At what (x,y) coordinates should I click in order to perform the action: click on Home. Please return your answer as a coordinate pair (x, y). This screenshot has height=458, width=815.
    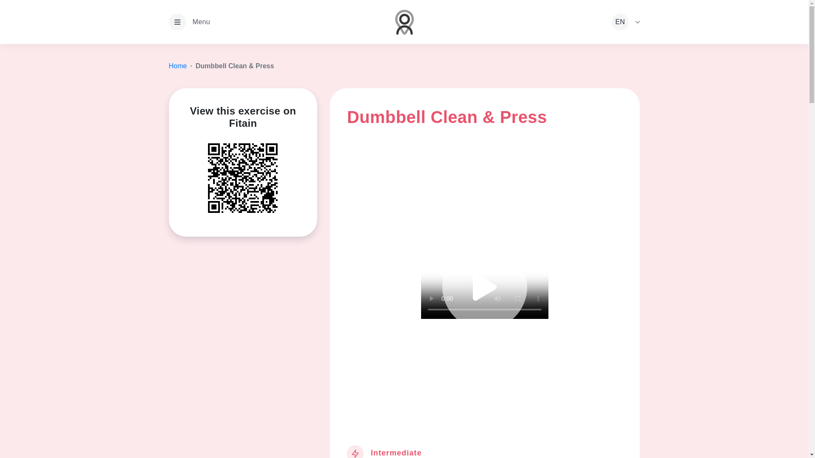
    Looking at the image, I should click on (178, 66).